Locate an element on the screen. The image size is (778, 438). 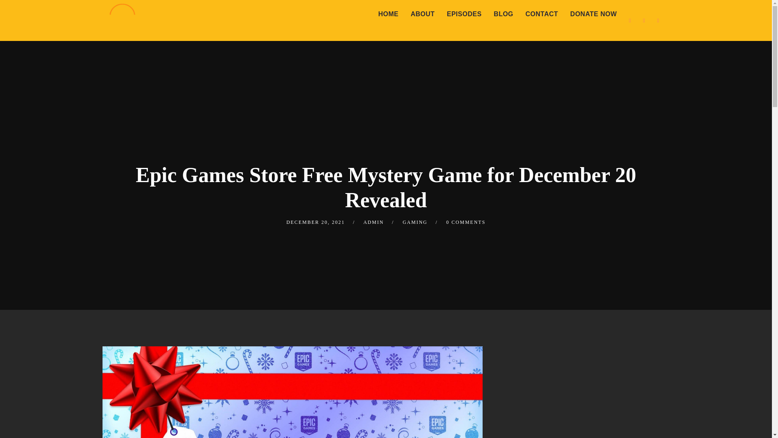
Submit is located at coordinates (17, 12).